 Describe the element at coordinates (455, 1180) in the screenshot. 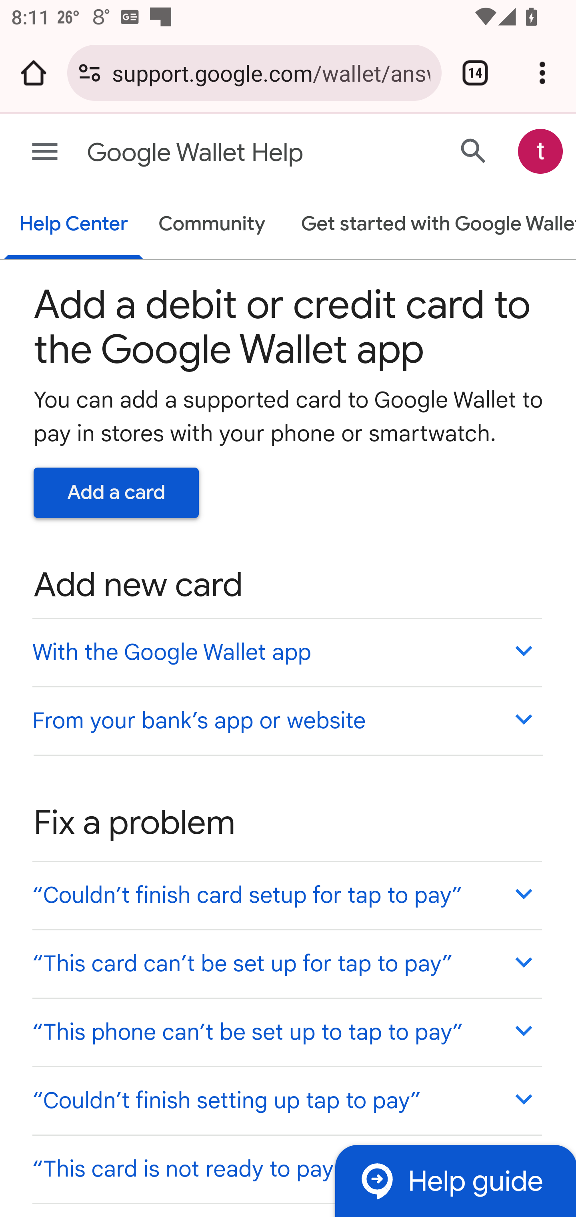

I see `Help guide` at that location.